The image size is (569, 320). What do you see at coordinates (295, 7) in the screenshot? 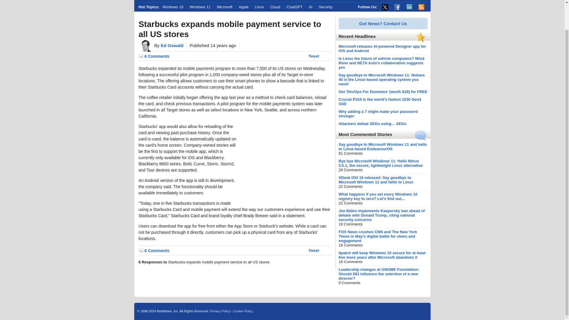
I see `ChatGPT` at bounding box center [295, 7].